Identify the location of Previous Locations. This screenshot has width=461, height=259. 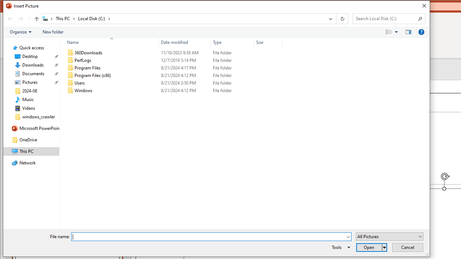
(330, 18).